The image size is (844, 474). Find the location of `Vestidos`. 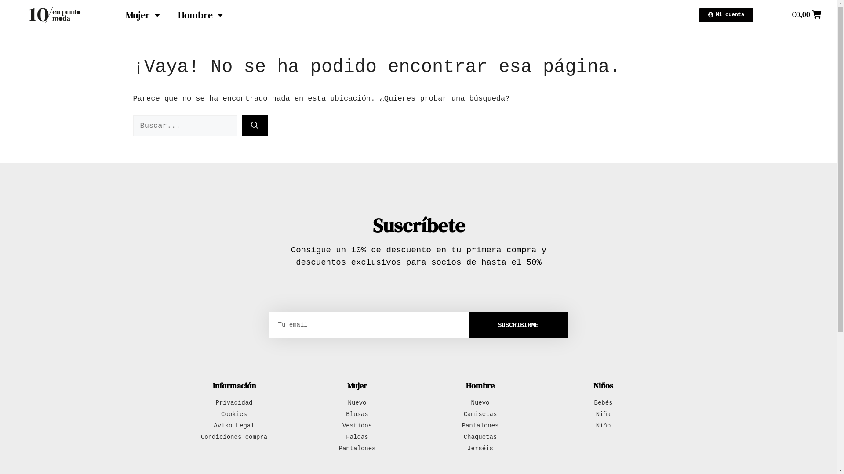

Vestidos is located at coordinates (357, 426).